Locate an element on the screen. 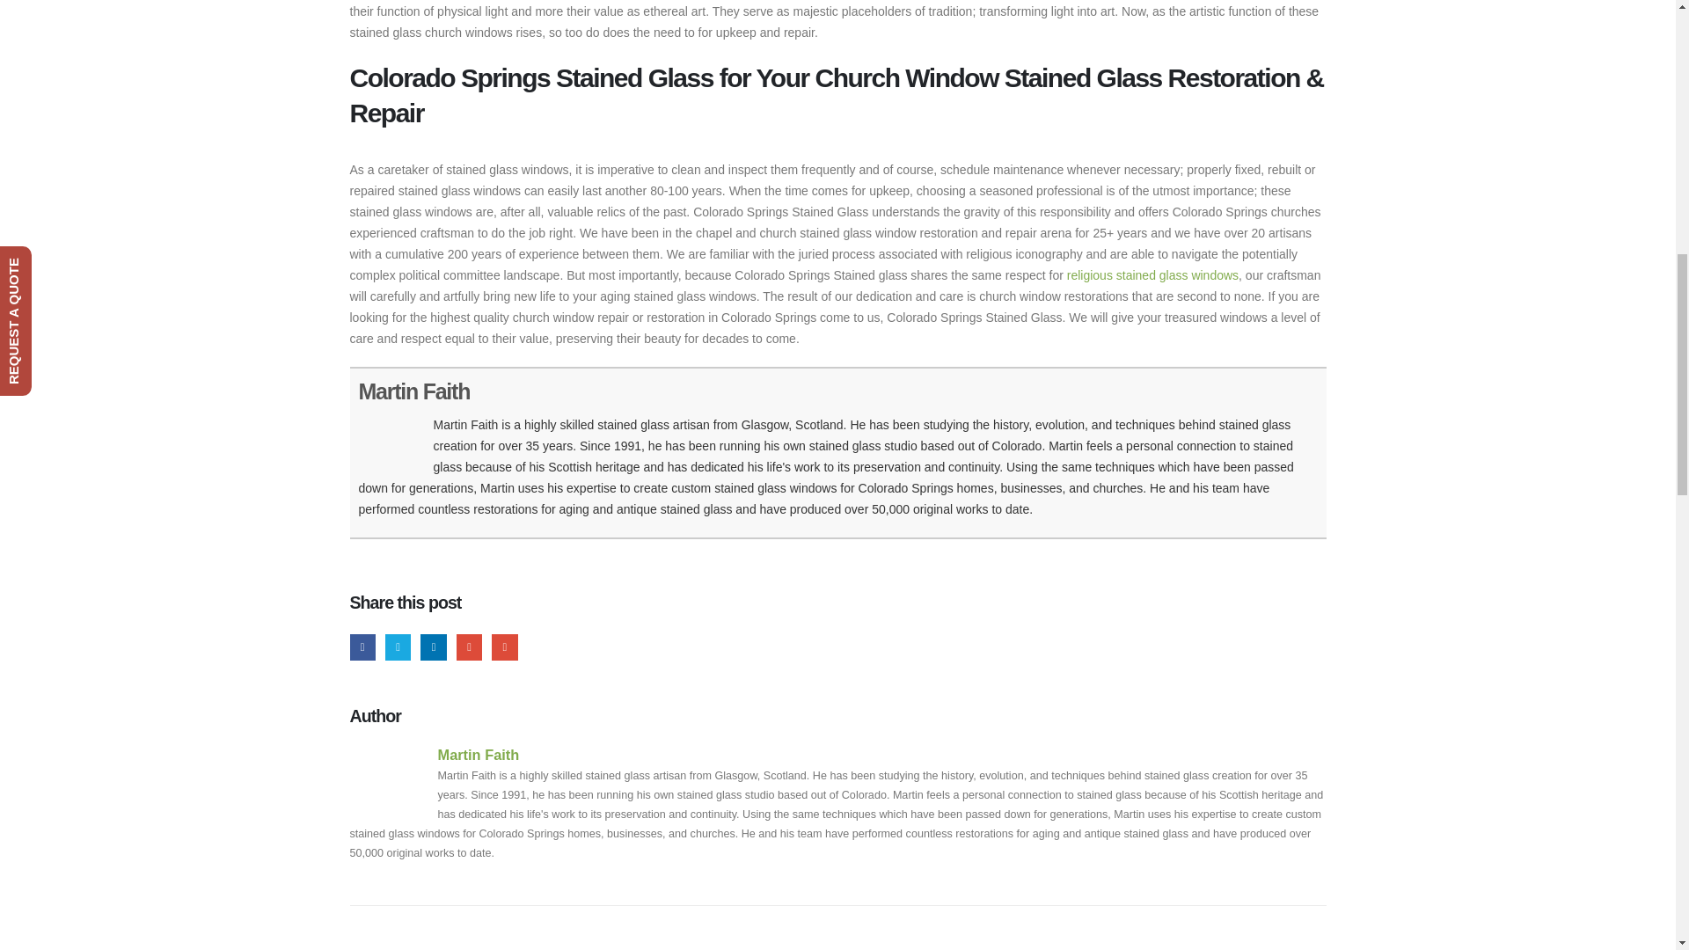 The width and height of the screenshot is (1689, 950). Posts by Martin Faith is located at coordinates (479, 755).